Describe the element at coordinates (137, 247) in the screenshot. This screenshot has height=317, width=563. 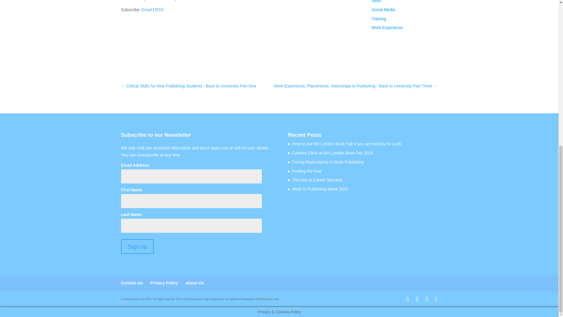
I see `Sign up` at that location.